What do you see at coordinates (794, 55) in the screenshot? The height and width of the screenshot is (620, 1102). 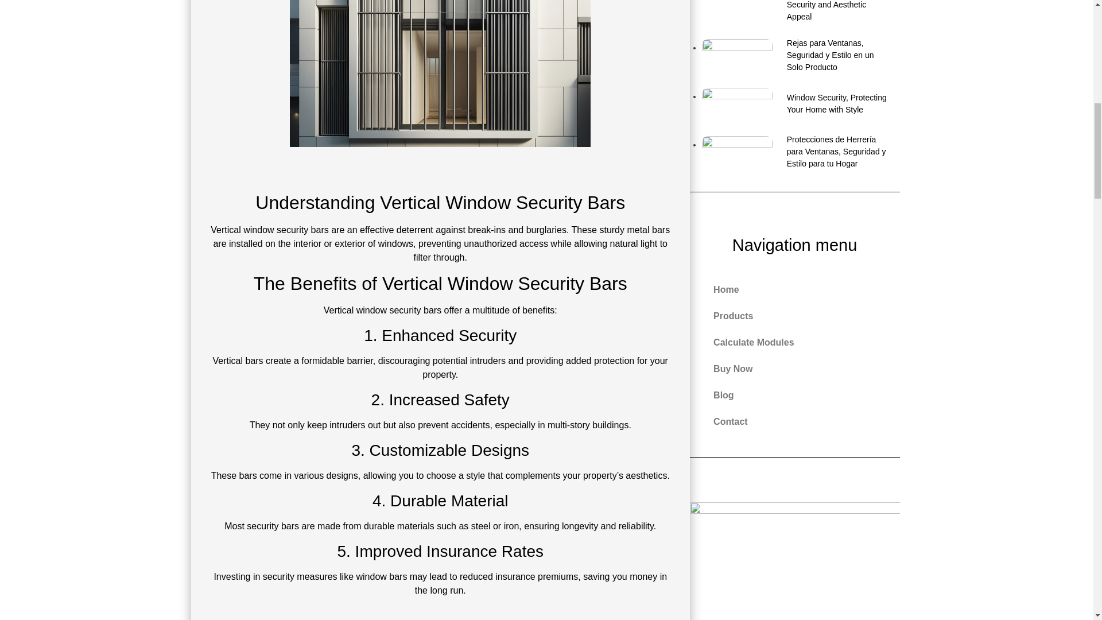 I see `Rejas para Ventanas, Seguridad y Estilo en un Solo Producto` at bounding box center [794, 55].